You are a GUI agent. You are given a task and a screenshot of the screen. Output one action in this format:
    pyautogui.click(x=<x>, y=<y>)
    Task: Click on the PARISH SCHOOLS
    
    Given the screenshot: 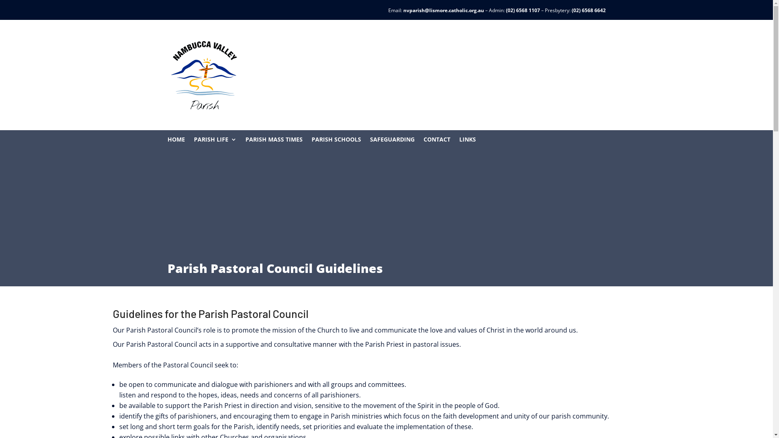 What is the action you would take?
    pyautogui.click(x=336, y=141)
    